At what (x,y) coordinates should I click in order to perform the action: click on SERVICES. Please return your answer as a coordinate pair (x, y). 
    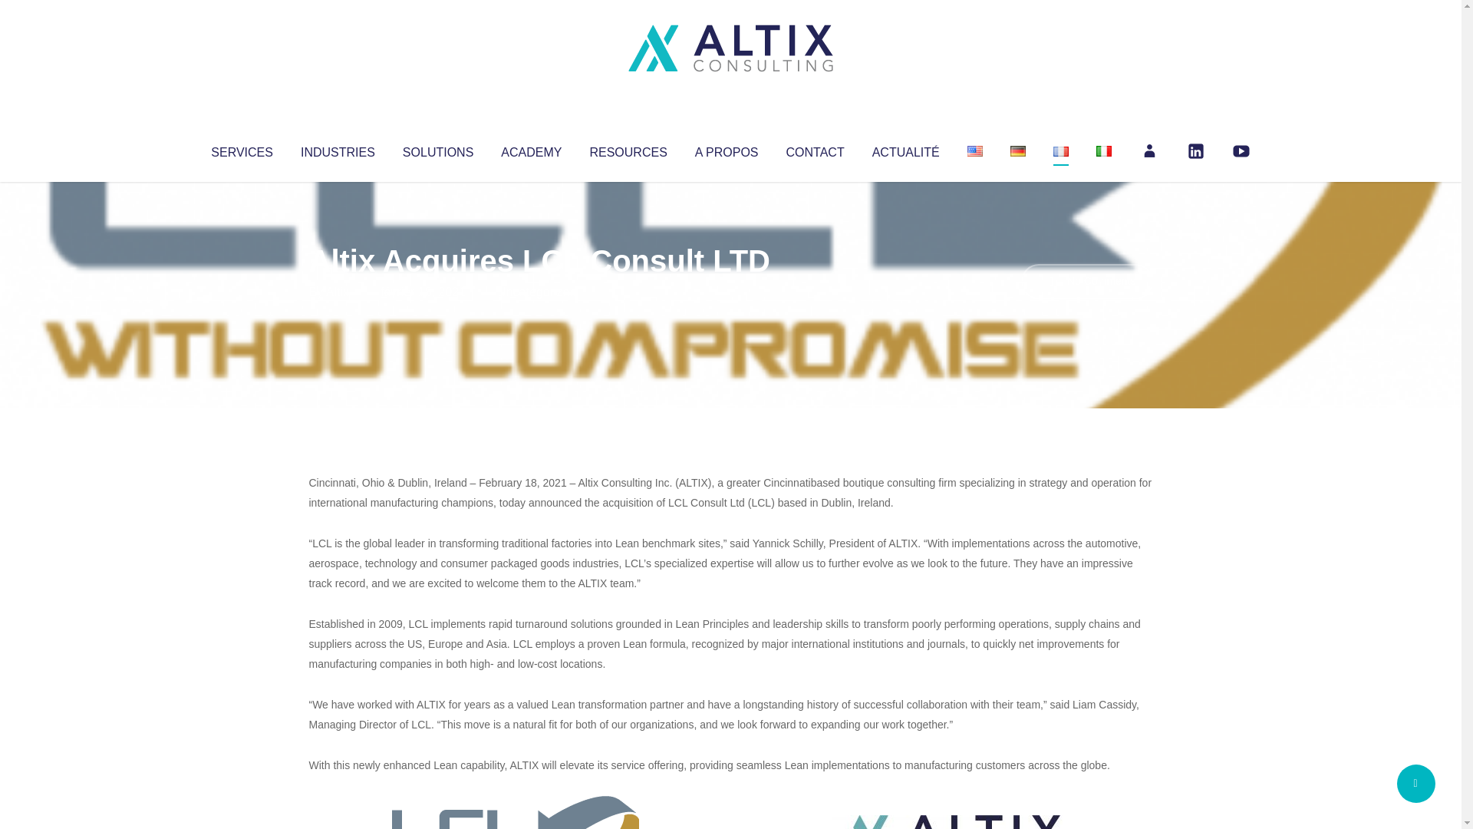
    Looking at the image, I should click on (241, 149).